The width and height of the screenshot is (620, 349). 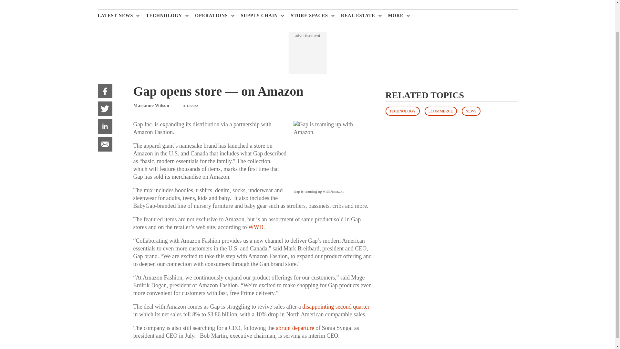 What do you see at coordinates (105, 144) in the screenshot?
I see `email` at bounding box center [105, 144].